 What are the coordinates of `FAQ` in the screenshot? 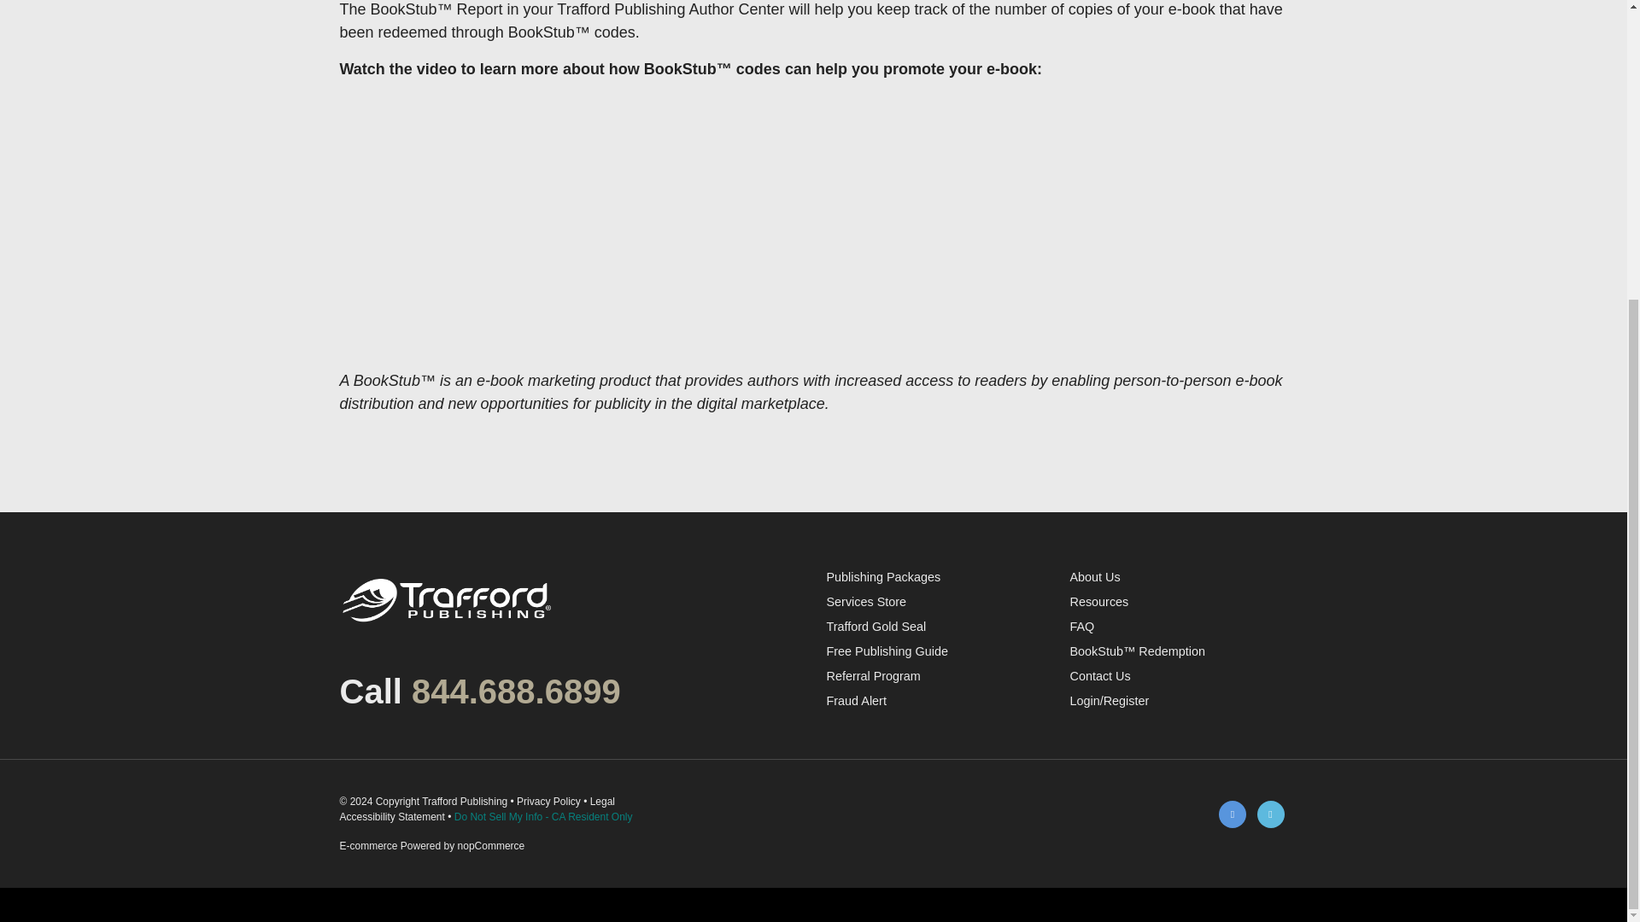 It's located at (1081, 626).